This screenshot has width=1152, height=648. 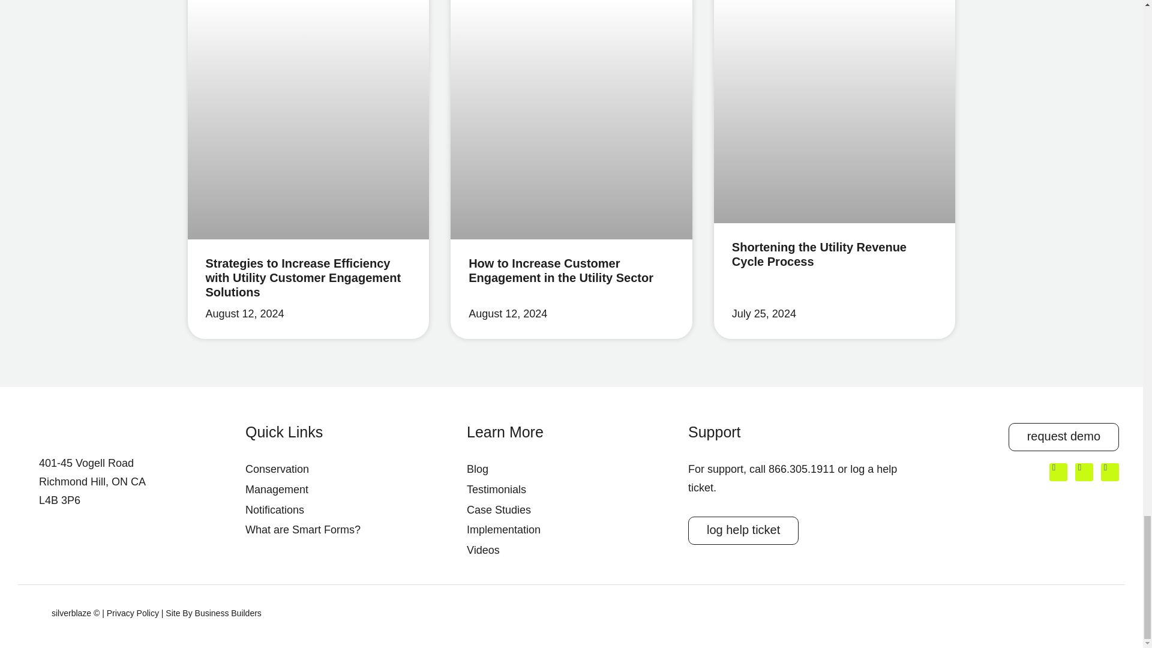 What do you see at coordinates (819, 254) in the screenshot?
I see `Shortening the Utility Revenue Cycle Process` at bounding box center [819, 254].